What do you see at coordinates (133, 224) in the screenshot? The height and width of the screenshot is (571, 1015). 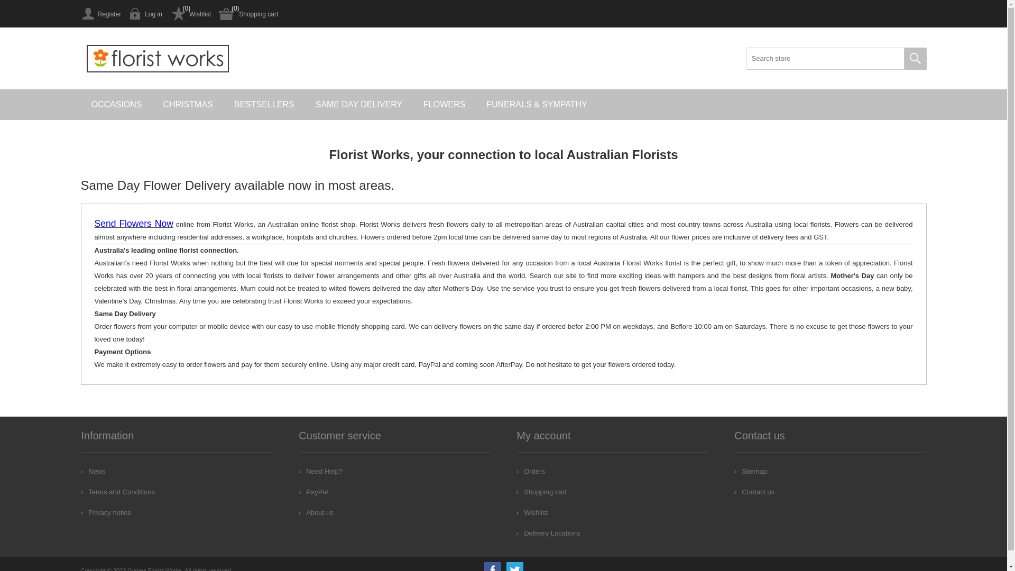 I see `Send Flowers Now` at bounding box center [133, 224].